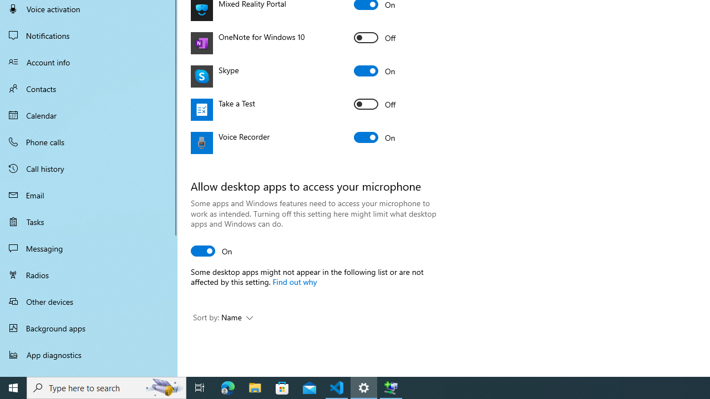  I want to click on Calendar, so click(89, 115).